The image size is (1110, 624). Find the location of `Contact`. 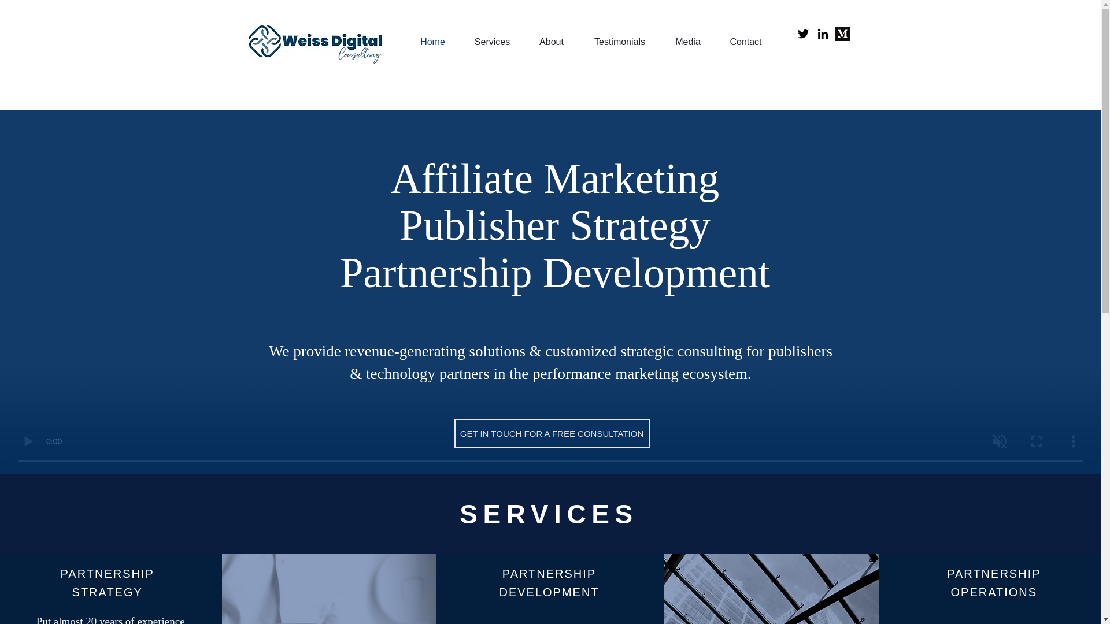

Contact is located at coordinates (745, 42).